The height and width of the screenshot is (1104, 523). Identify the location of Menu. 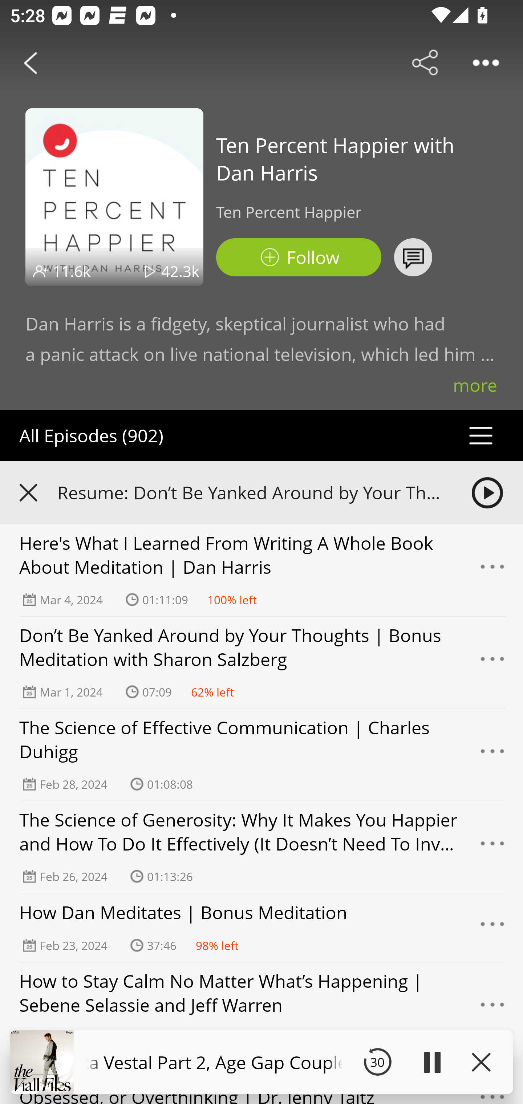
(492, 847).